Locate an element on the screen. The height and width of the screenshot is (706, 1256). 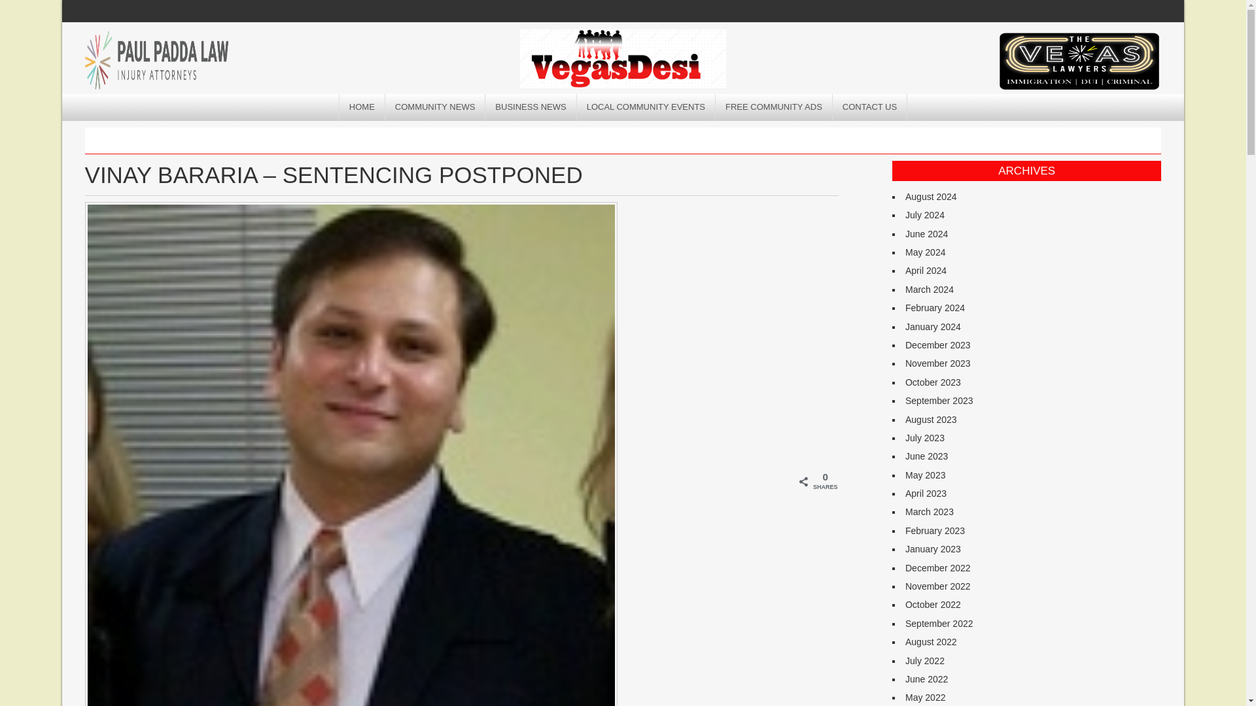
COMMUNITY NEWS is located at coordinates (436, 107).